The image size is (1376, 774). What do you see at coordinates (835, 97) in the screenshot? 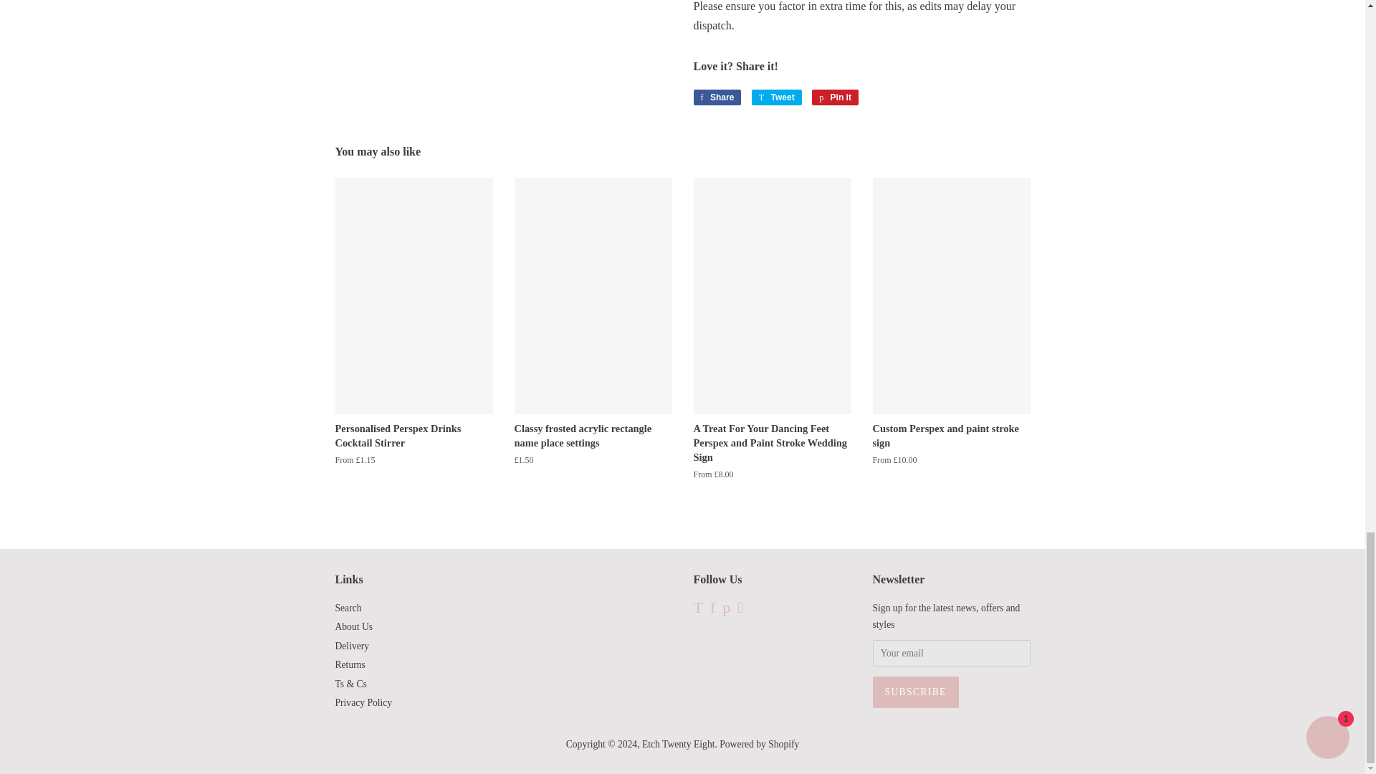
I see `Pin on Pinterest` at bounding box center [835, 97].